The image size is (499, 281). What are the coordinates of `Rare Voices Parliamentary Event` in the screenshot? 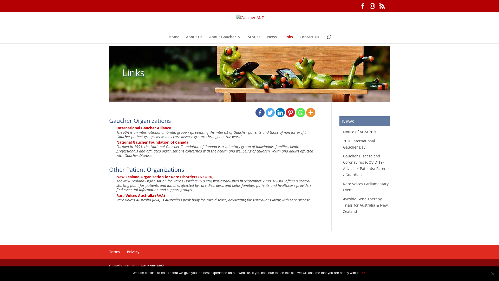 It's located at (366, 187).